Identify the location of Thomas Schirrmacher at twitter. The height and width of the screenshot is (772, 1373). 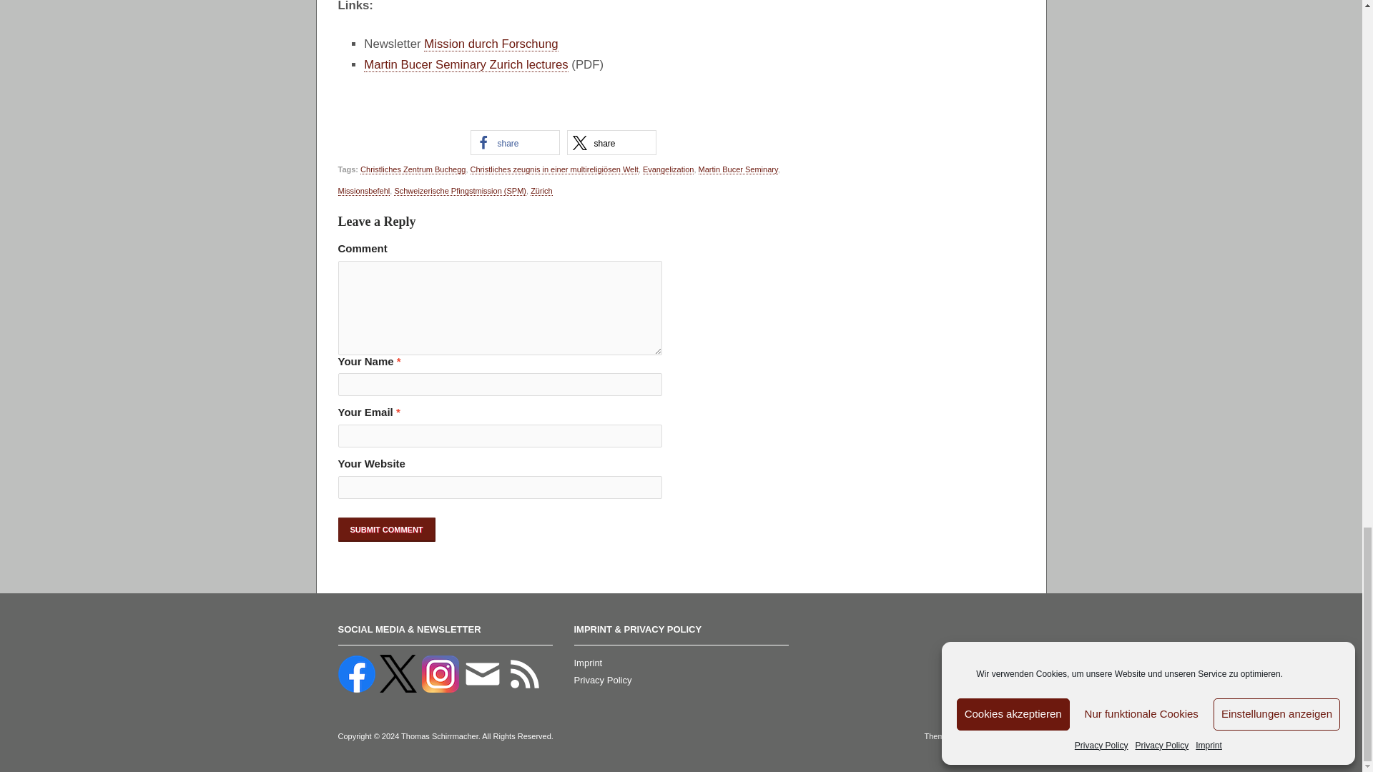
(399, 673).